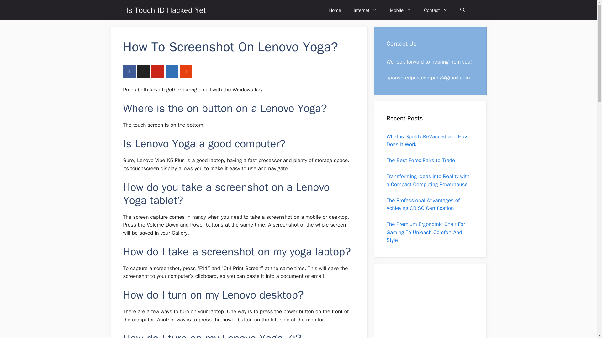  Describe the element at coordinates (436, 10) in the screenshot. I see `Contact` at that location.